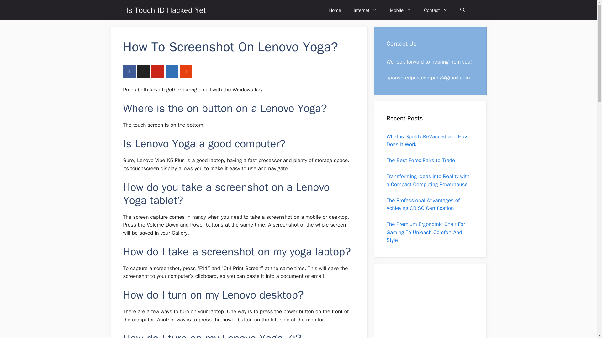  Describe the element at coordinates (436, 10) in the screenshot. I see `Contact` at that location.